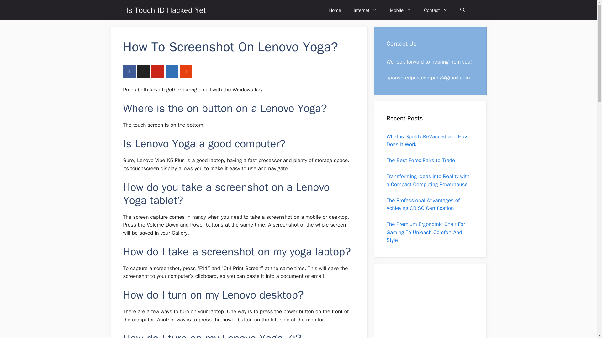  Describe the element at coordinates (436, 10) in the screenshot. I see `Contact` at that location.